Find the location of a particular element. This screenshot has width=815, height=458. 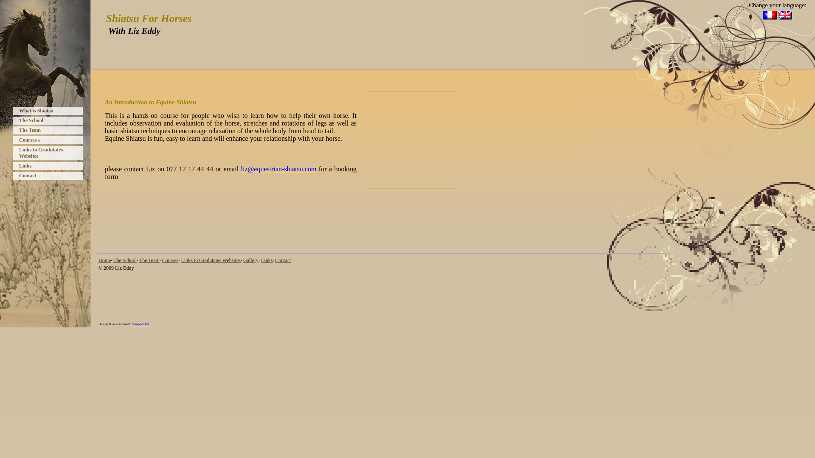

Links is located at coordinates (48, 166).